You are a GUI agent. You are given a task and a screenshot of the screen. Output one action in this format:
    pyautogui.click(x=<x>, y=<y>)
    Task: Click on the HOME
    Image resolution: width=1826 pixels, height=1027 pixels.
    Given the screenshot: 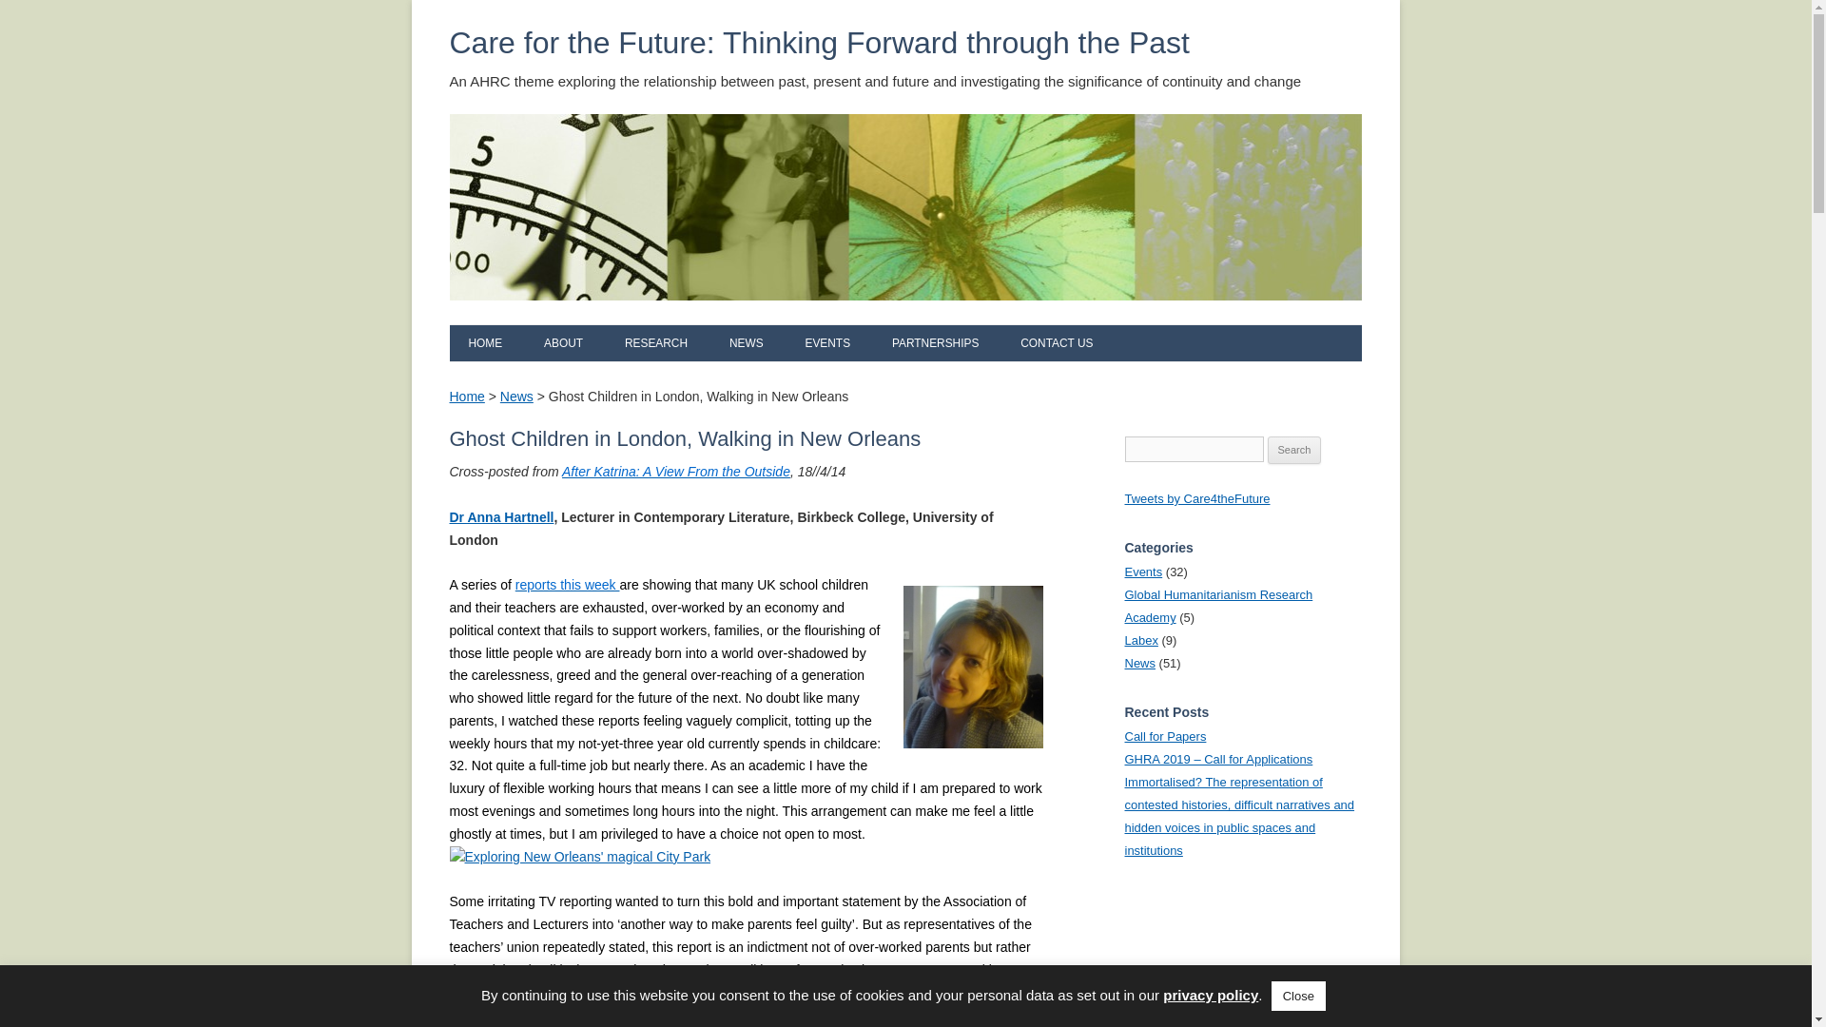 What is the action you would take?
    pyautogui.click(x=485, y=343)
    